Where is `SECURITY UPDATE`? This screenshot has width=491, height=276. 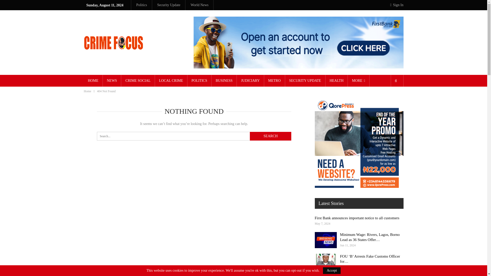
SECURITY UPDATE is located at coordinates (305, 81).